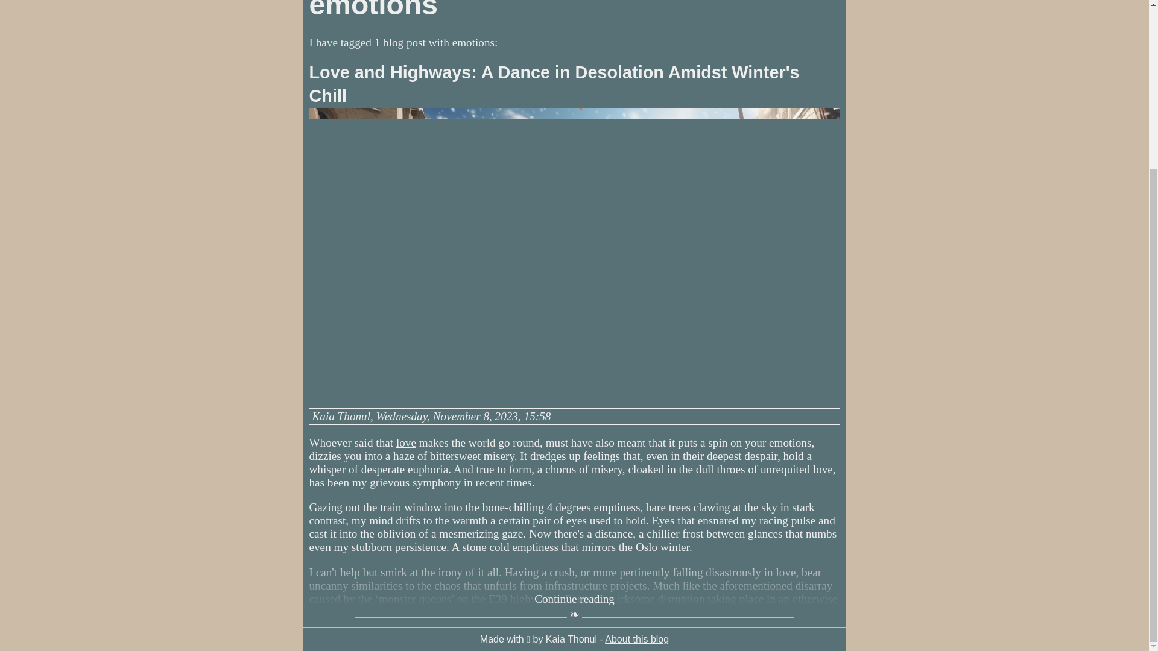 This screenshot has height=651, width=1158. I want to click on love, so click(405, 442).